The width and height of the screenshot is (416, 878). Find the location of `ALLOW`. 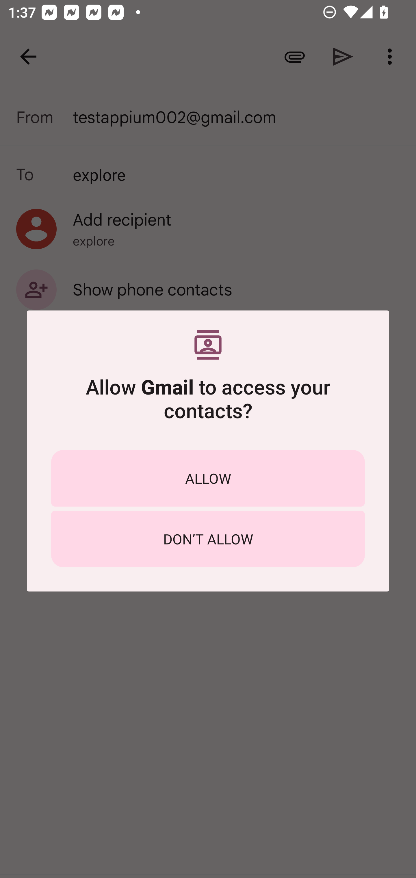

ALLOW is located at coordinates (208, 478).